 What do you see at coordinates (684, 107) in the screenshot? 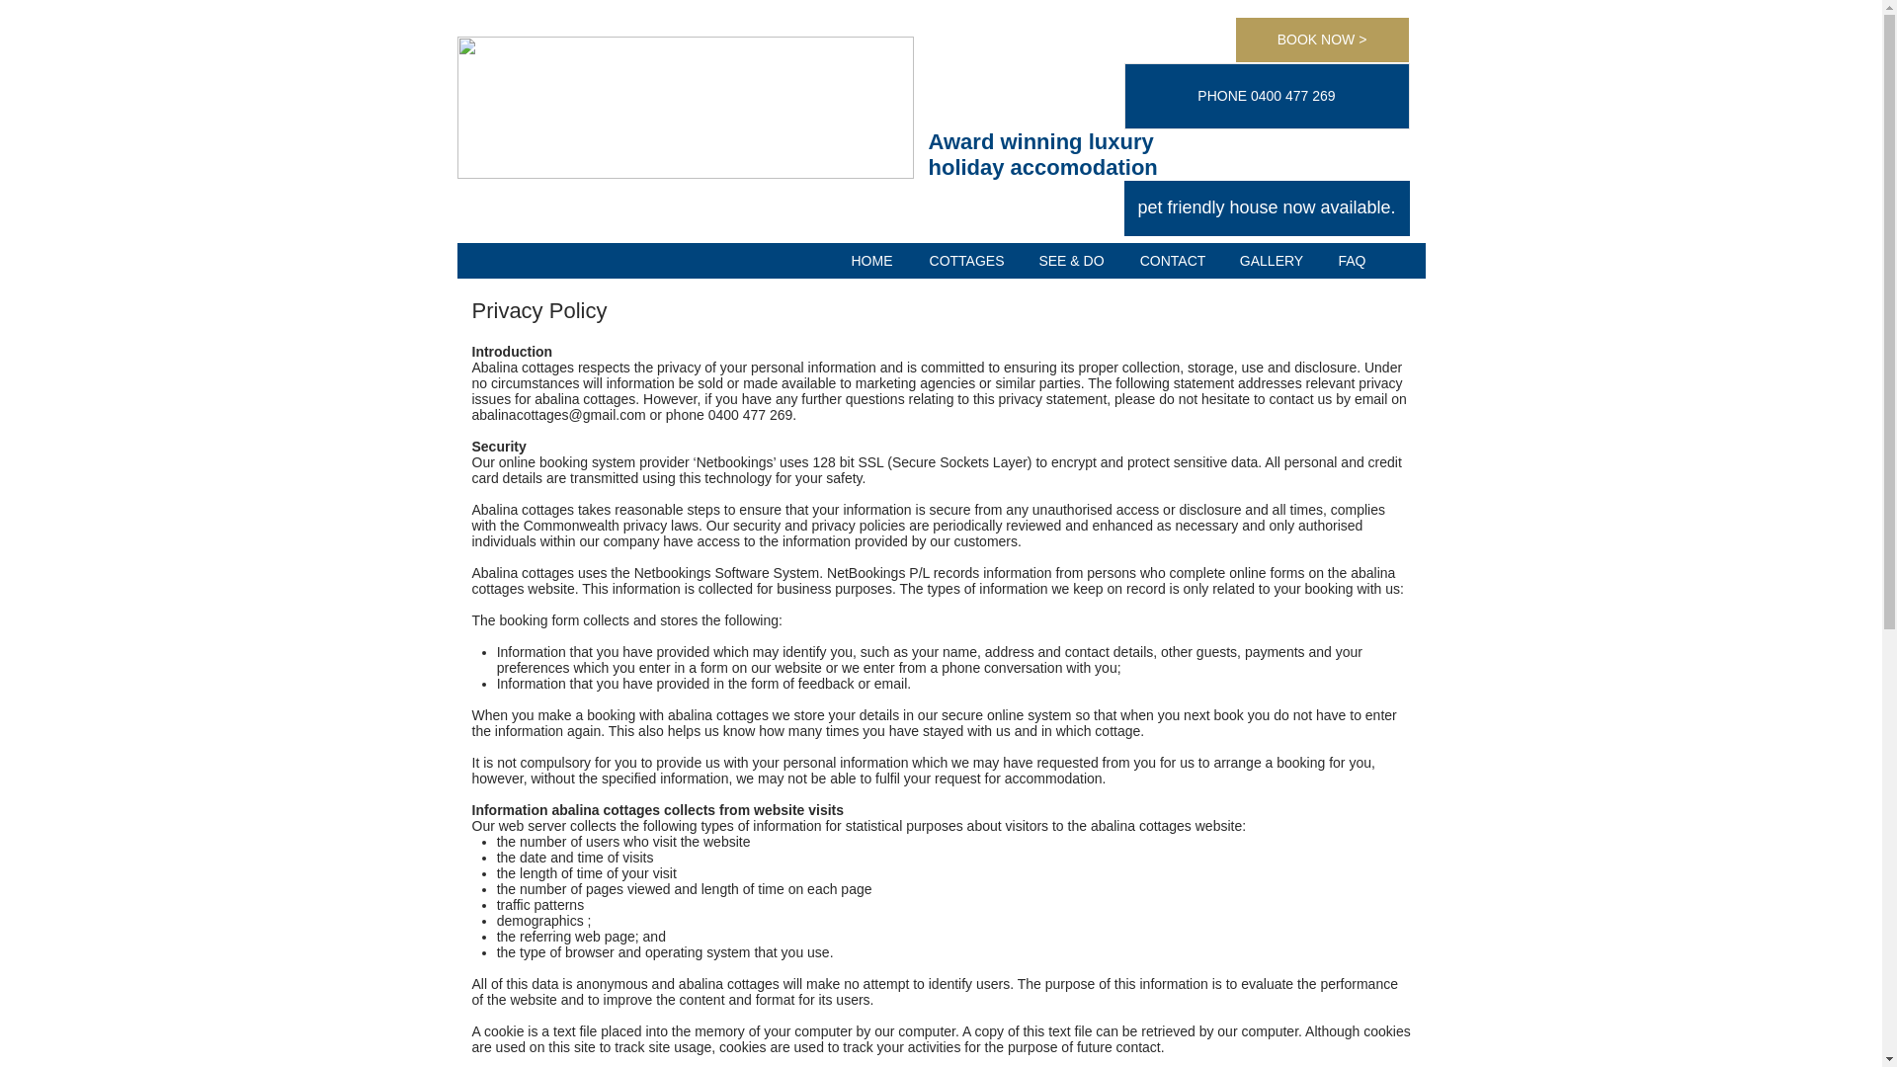
I see `Abaline Logo.png` at bounding box center [684, 107].